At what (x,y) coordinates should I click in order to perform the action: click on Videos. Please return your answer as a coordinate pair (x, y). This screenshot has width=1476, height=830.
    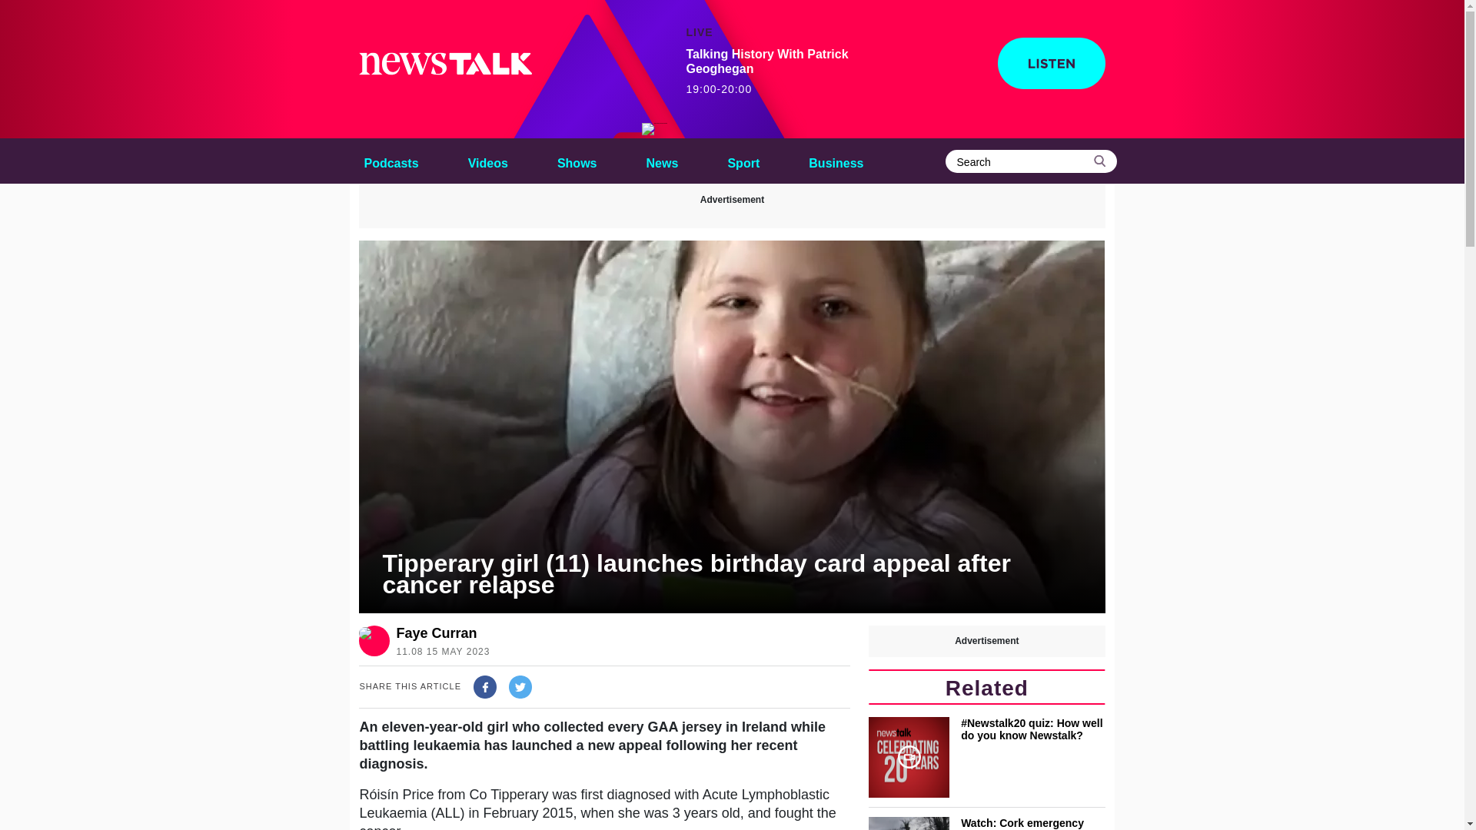
    Looking at the image, I should click on (655, 129).